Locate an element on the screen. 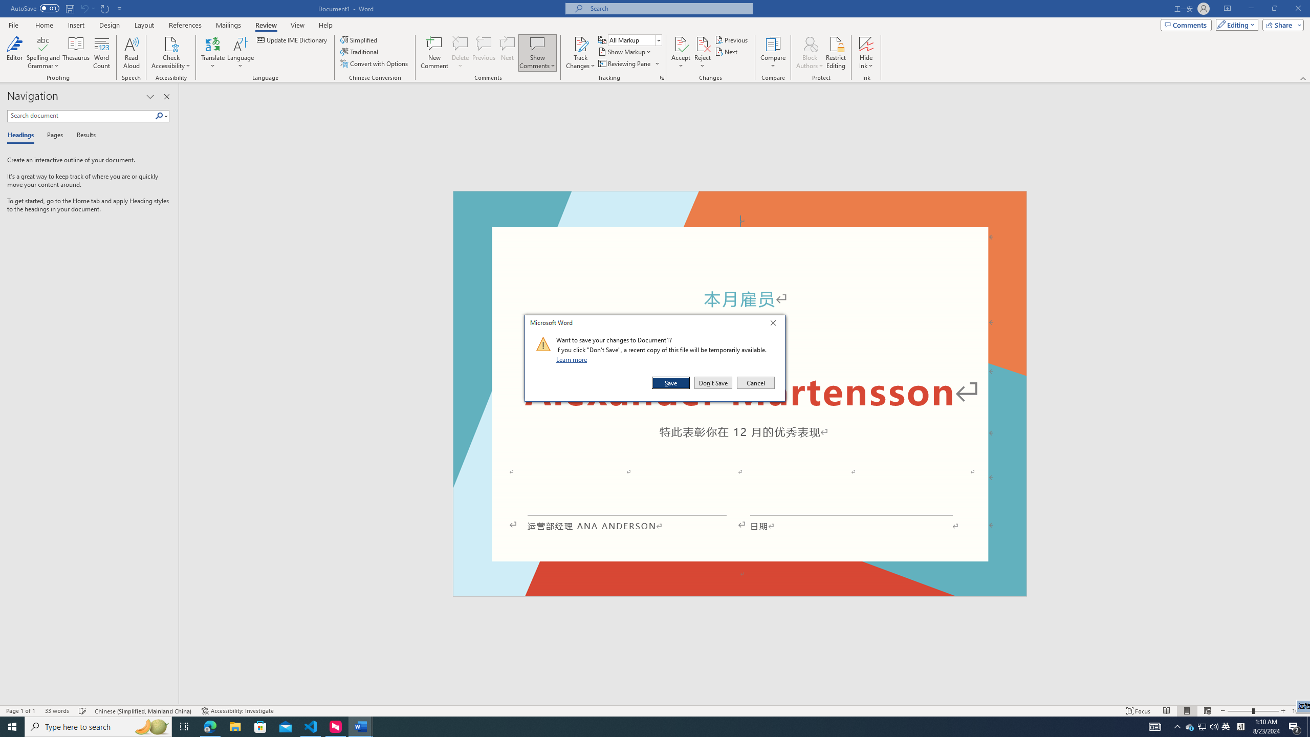  File Explorer is located at coordinates (235, 727).